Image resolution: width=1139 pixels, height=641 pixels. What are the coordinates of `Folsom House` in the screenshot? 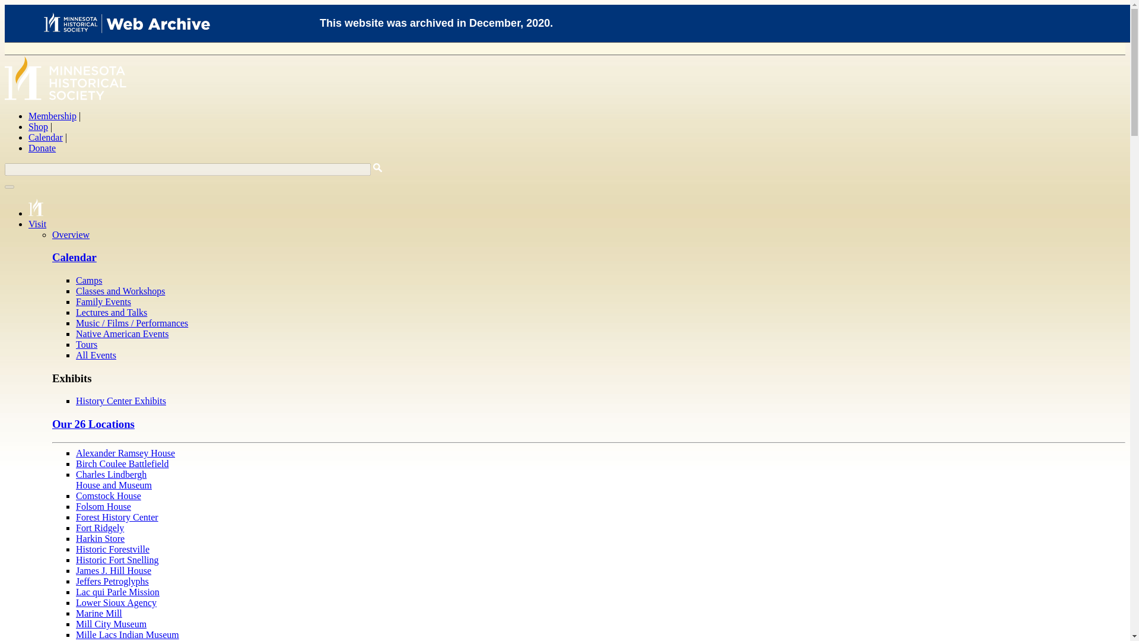 It's located at (126, 453).